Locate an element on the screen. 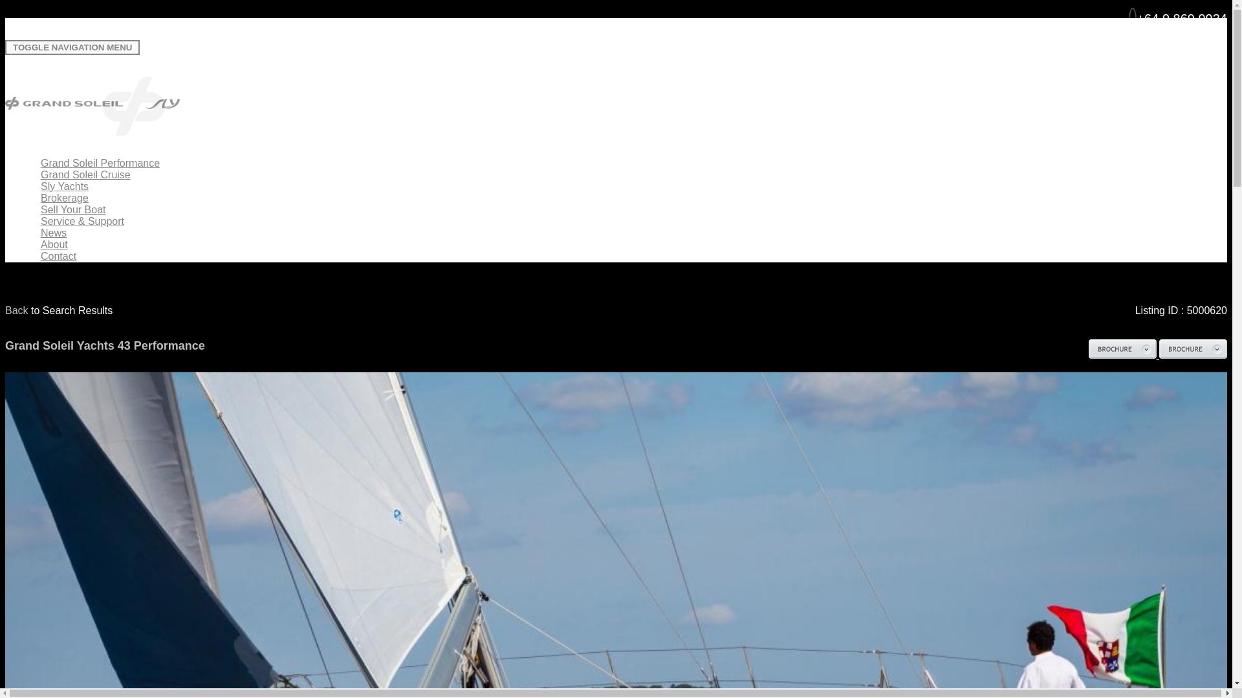 This screenshot has width=1242, height=698. TOGGLE NAVIGATION MENU is located at coordinates (72, 47).